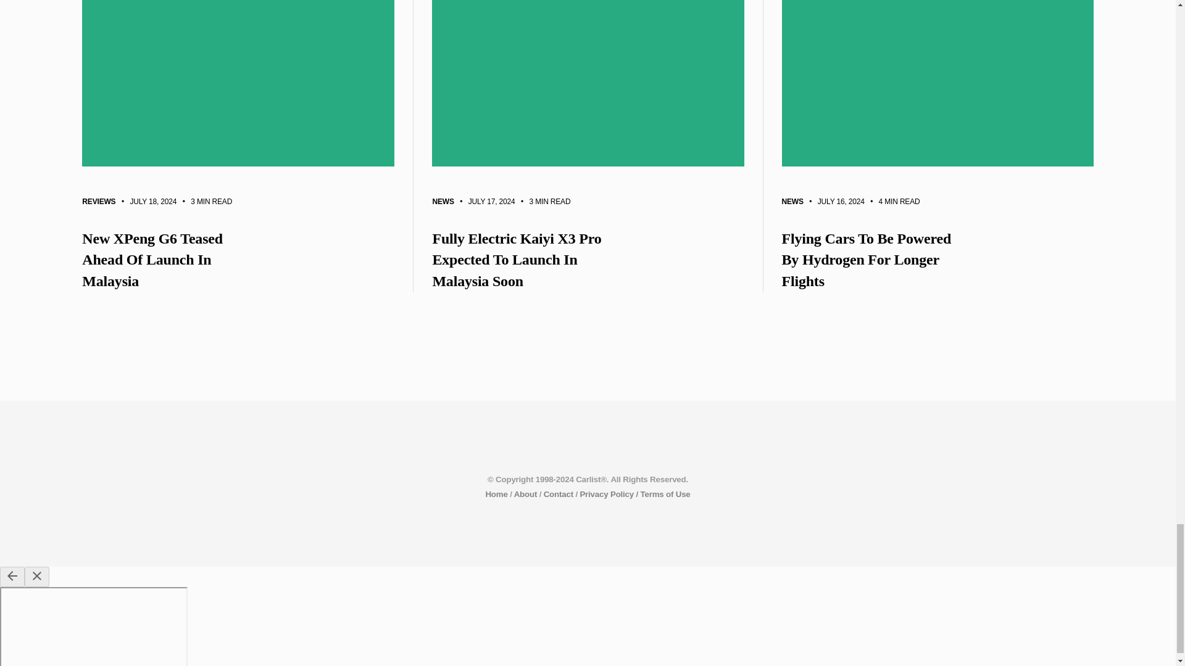 The height and width of the screenshot is (666, 1185). What do you see at coordinates (559, 493) in the screenshot?
I see `Contact` at bounding box center [559, 493].